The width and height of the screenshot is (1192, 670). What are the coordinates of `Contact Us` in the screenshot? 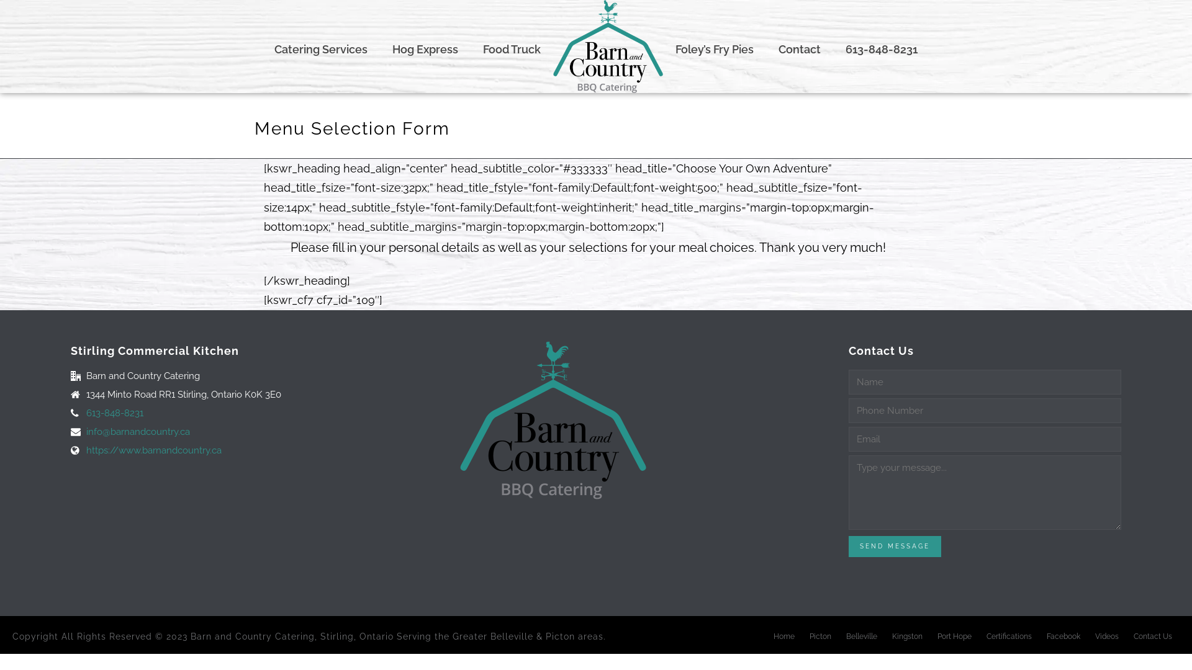 It's located at (1153, 636).